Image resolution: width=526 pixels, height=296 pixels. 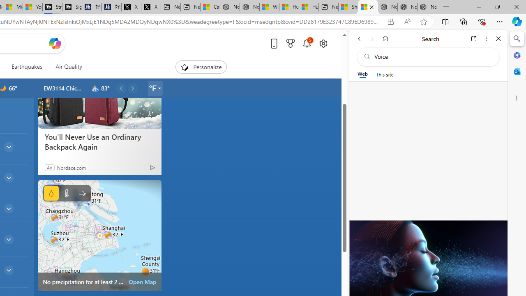 What do you see at coordinates (427, 7) in the screenshot?
I see `Nordace - Siena Pro 15 Essential Set` at bounding box center [427, 7].